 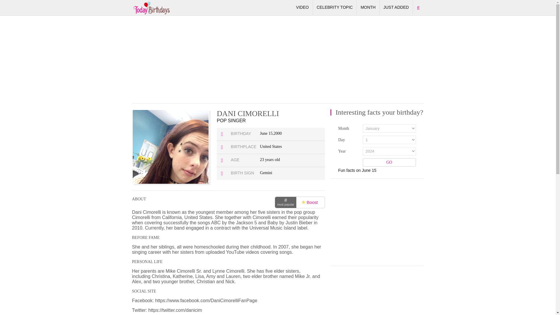 I want to click on Gemini, so click(x=266, y=173).